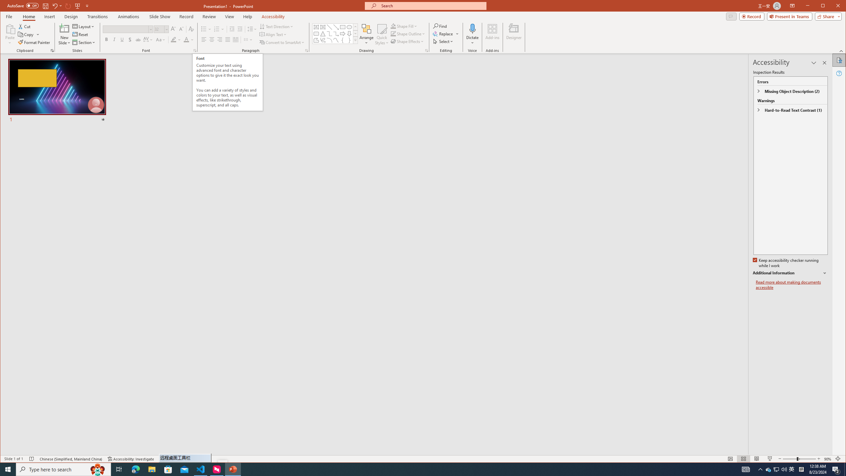 The width and height of the screenshot is (846, 476). What do you see at coordinates (792, 285) in the screenshot?
I see `Read more about making documents accessible` at bounding box center [792, 285].